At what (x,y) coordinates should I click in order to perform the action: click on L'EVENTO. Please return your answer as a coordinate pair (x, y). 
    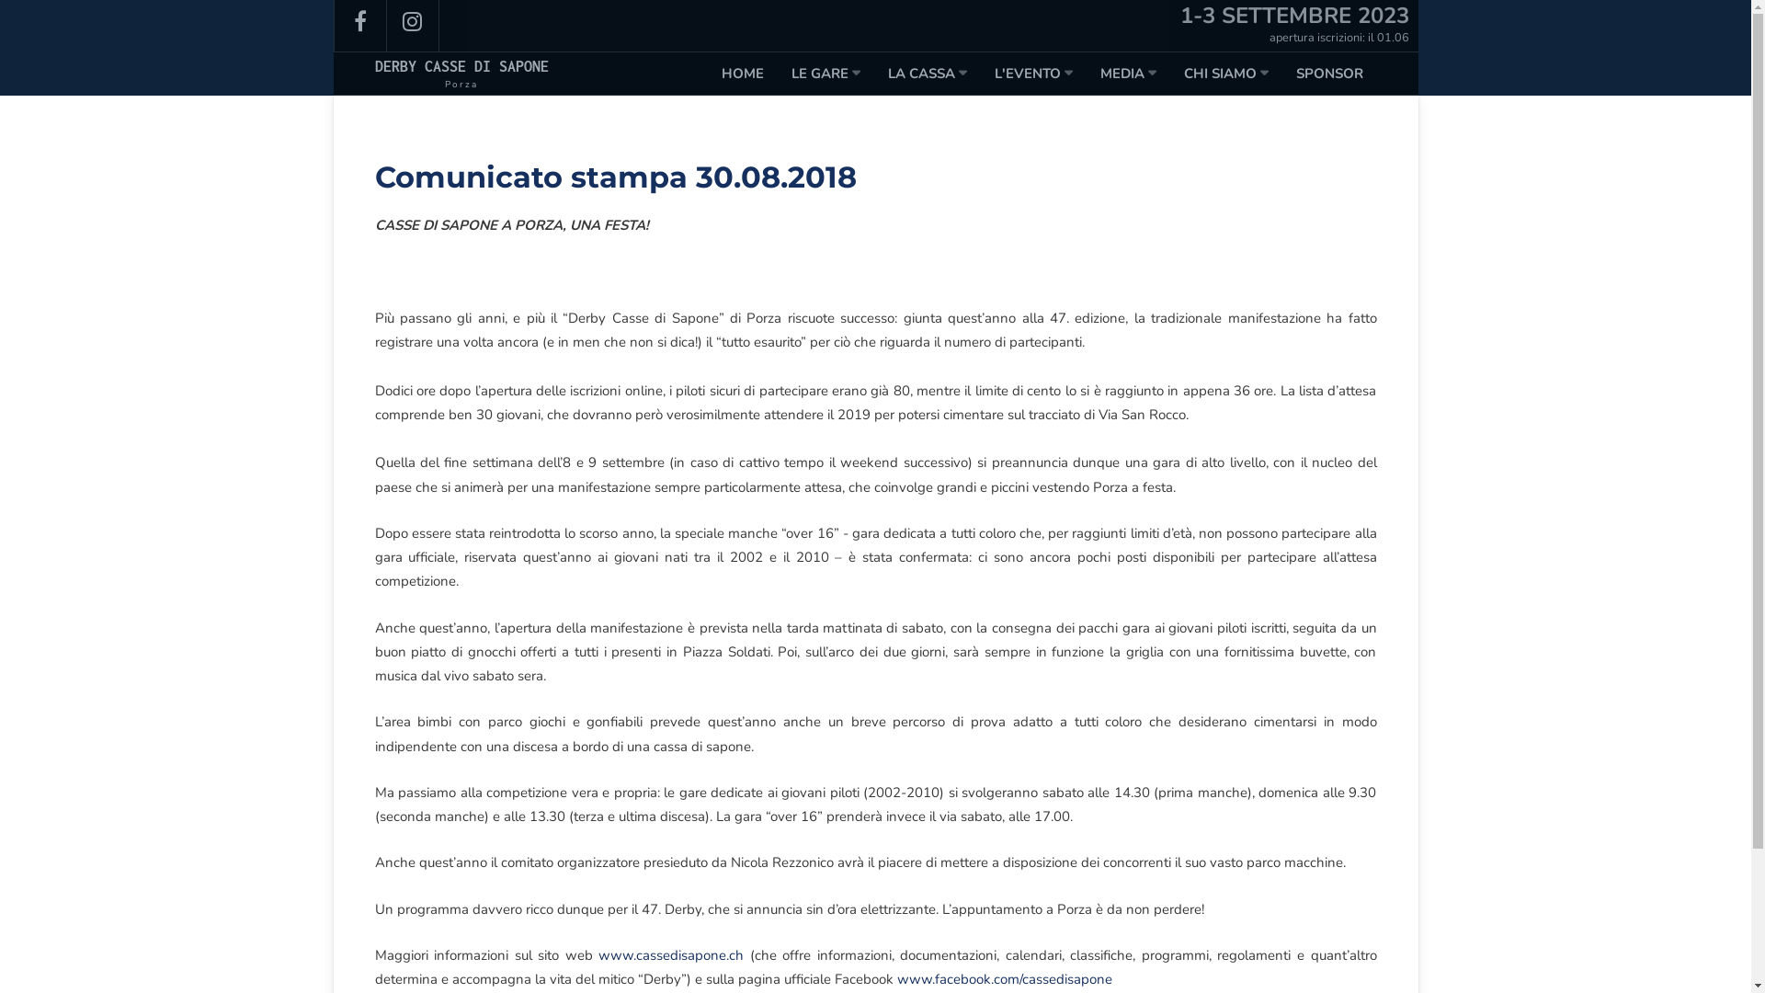
    Looking at the image, I should click on (1033, 74).